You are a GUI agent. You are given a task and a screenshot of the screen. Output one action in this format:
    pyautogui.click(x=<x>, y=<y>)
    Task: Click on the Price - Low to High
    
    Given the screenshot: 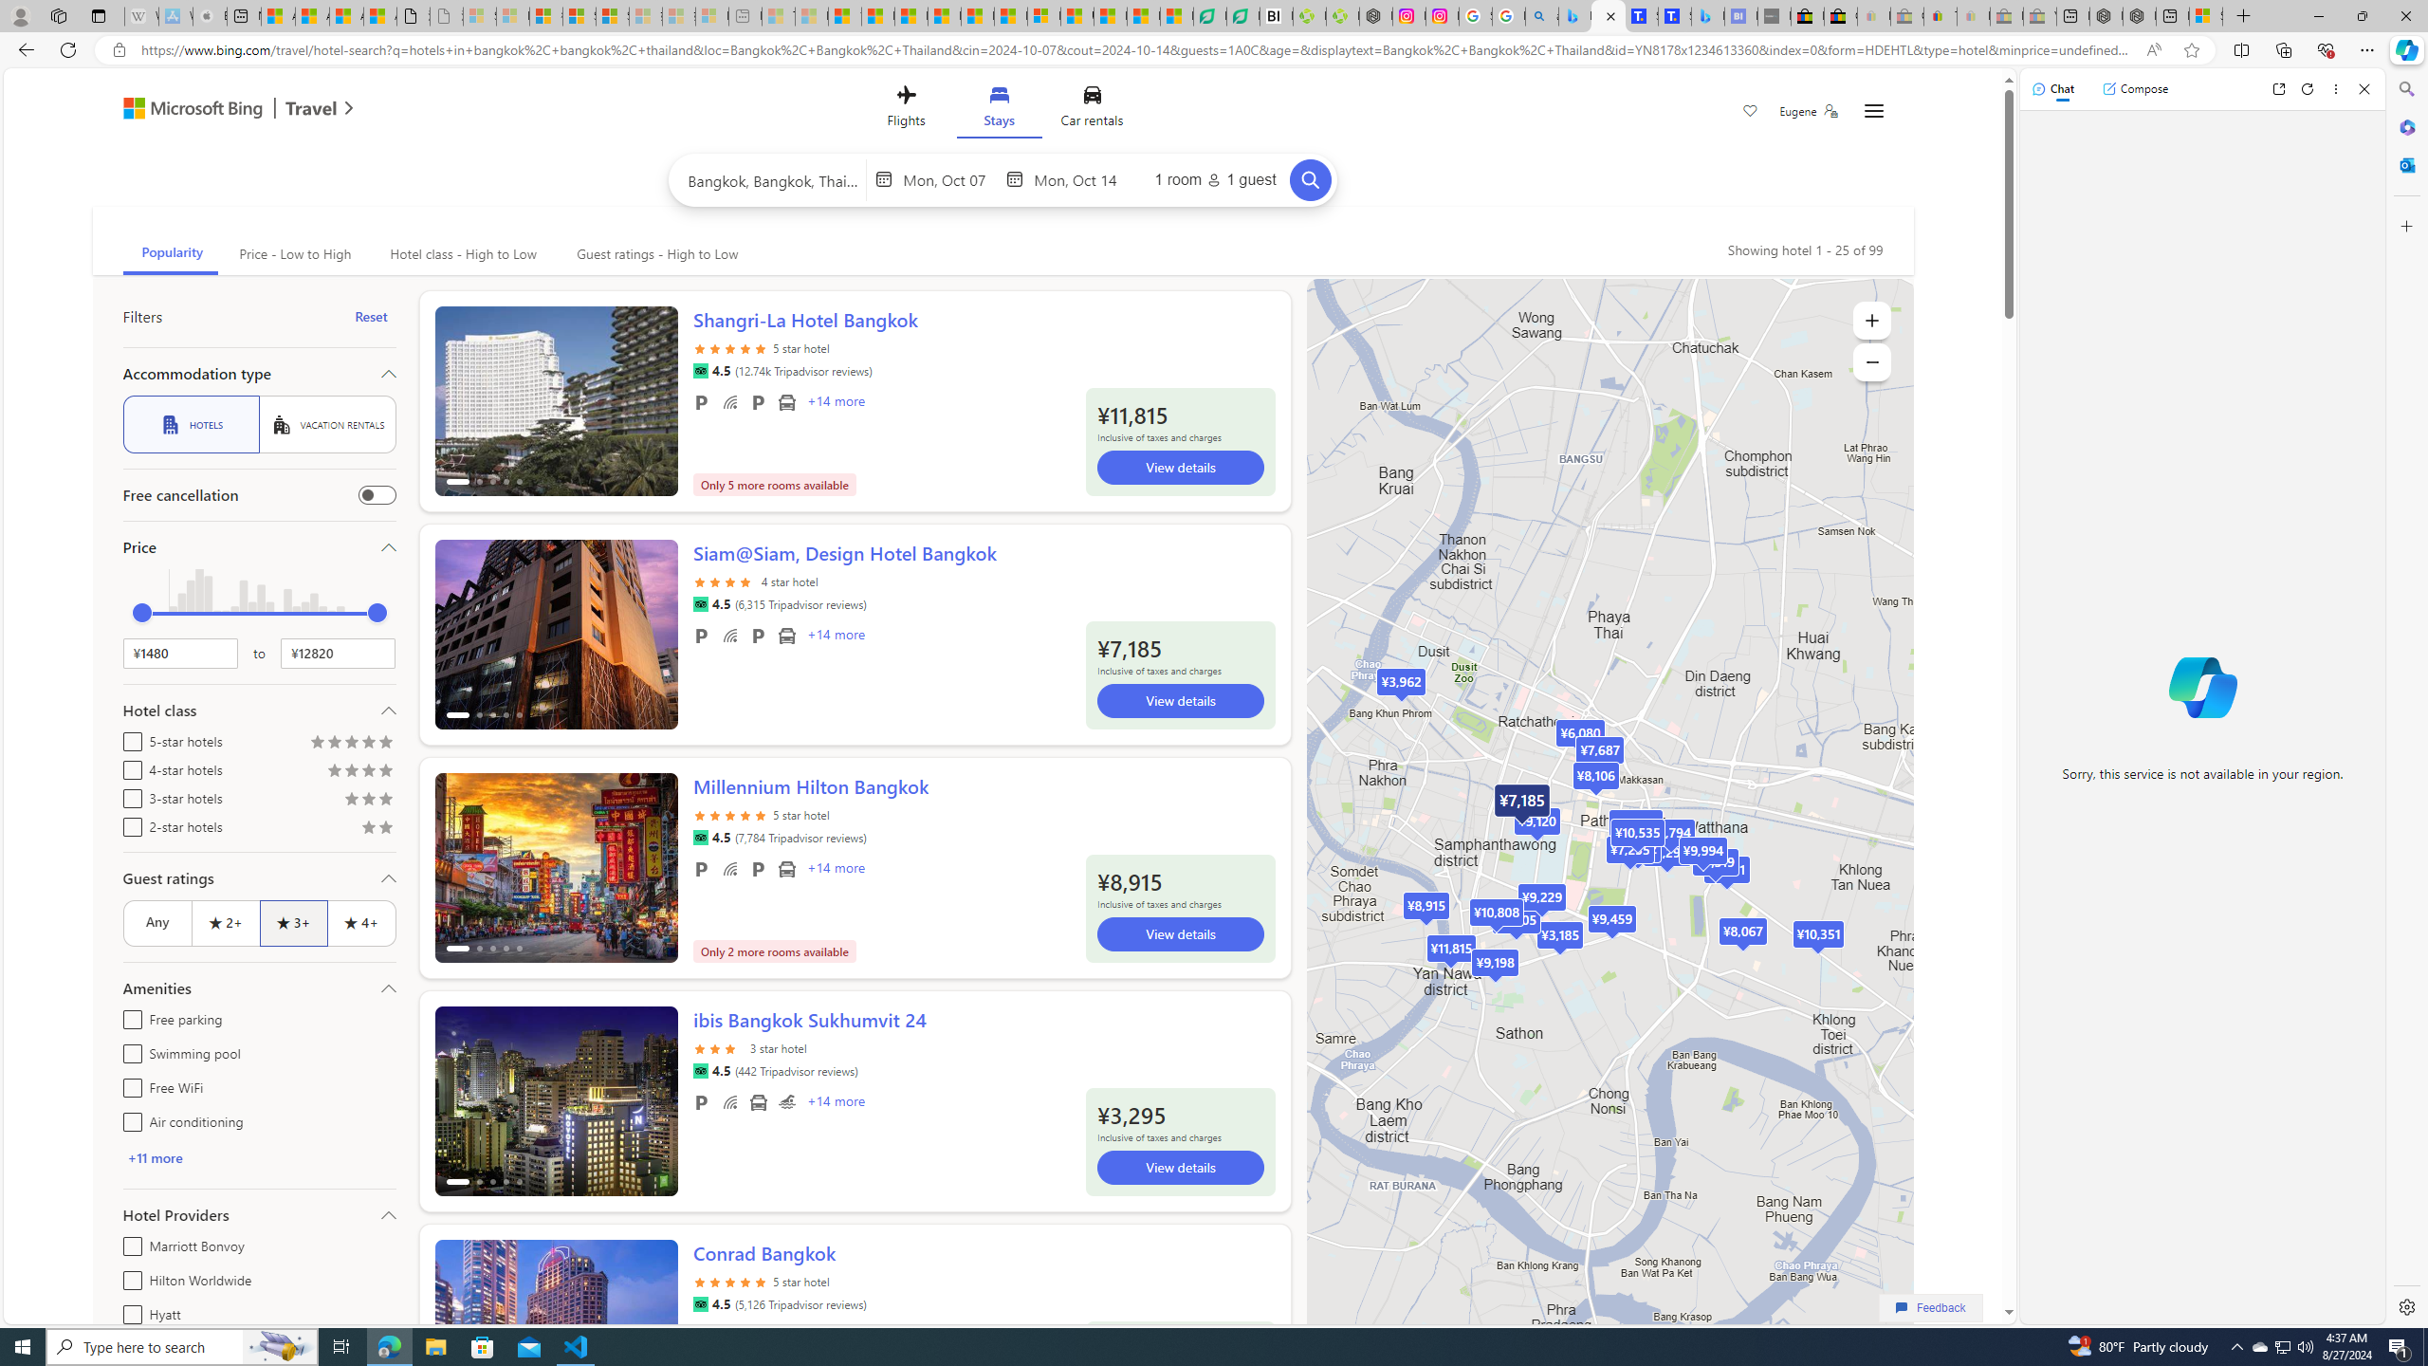 What is the action you would take?
    pyautogui.click(x=294, y=254)
    